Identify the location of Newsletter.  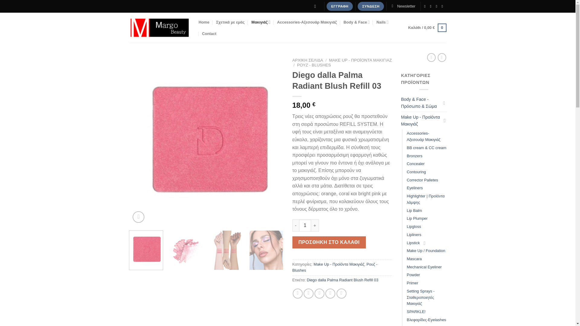
(403, 6).